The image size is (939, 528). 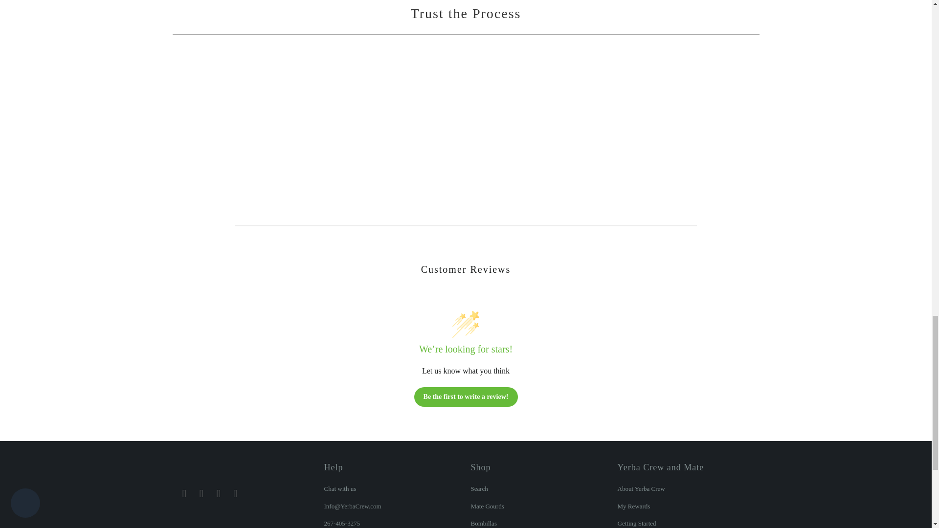 What do you see at coordinates (236, 493) in the screenshot?
I see `Yerba Crew on YouTube` at bounding box center [236, 493].